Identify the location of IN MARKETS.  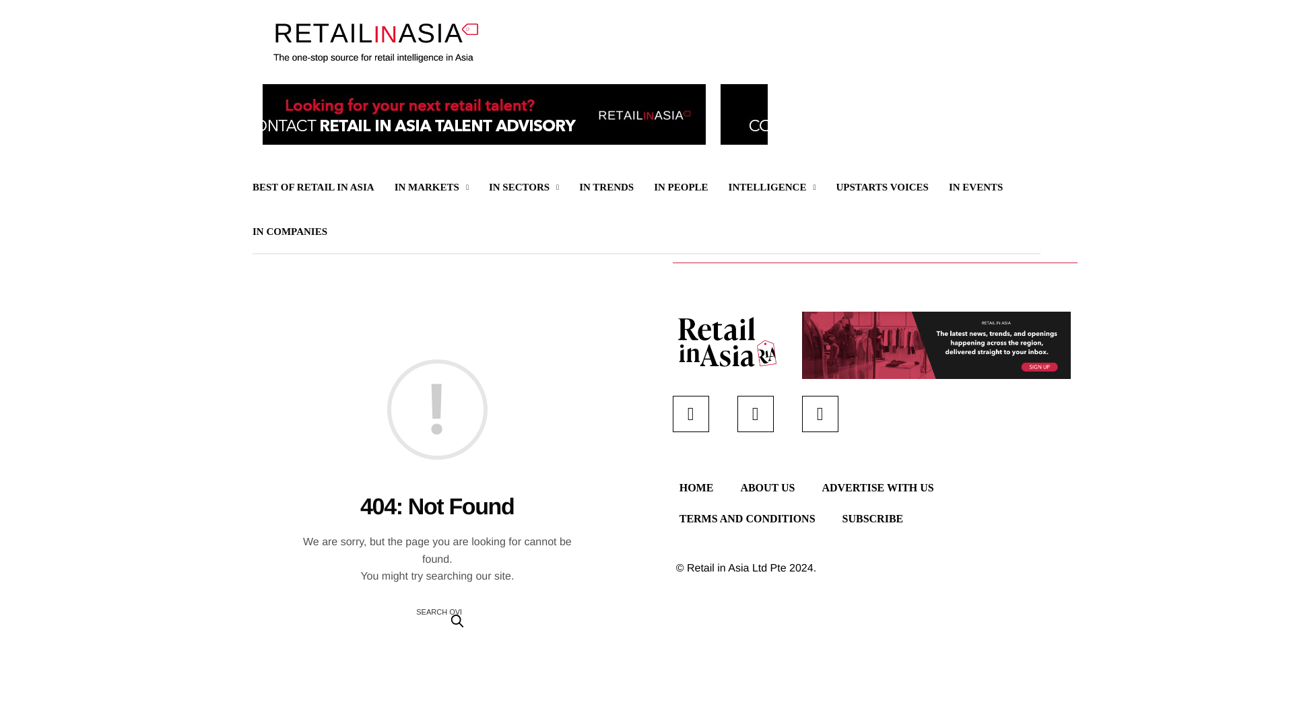
(431, 187).